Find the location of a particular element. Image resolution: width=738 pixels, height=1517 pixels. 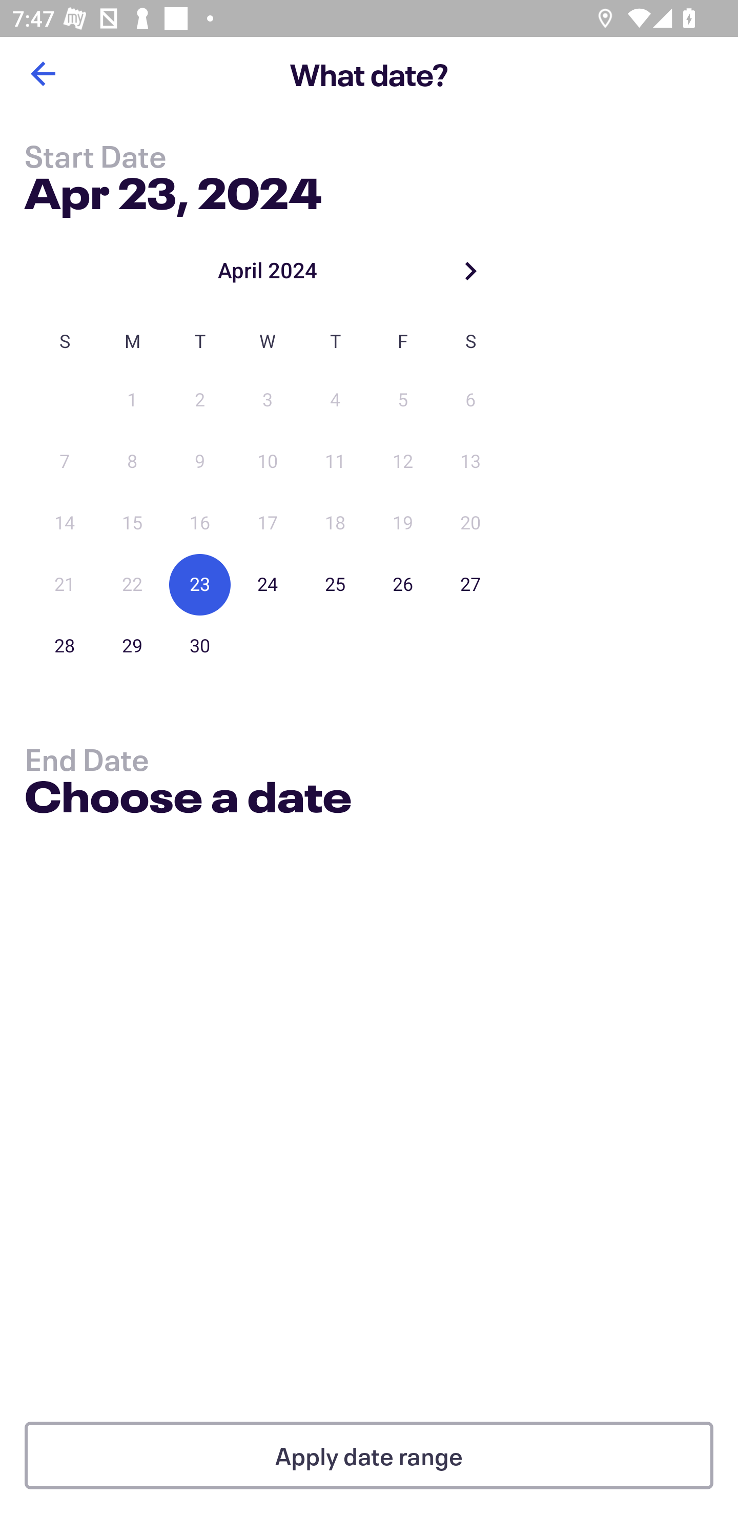

3 03 April 2024 is located at coordinates (268, 400).